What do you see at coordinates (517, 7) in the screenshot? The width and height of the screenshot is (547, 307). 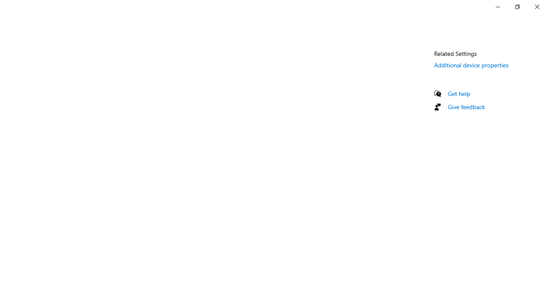 I see `Restore Settings` at bounding box center [517, 7].